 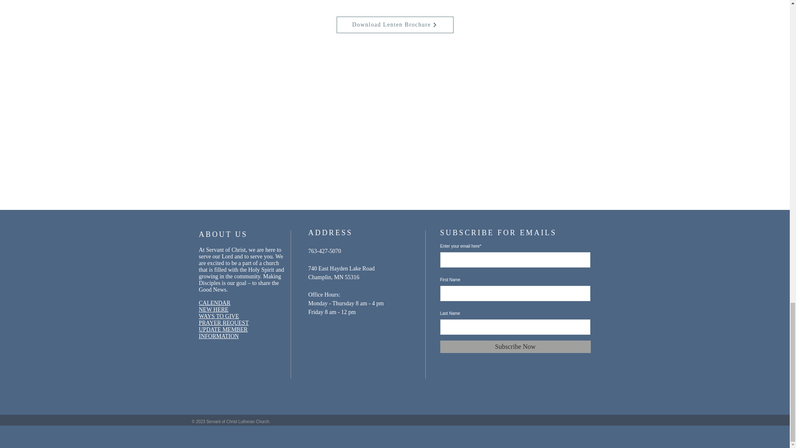 What do you see at coordinates (215, 303) in the screenshot?
I see `CALENDAR` at bounding box center [215, 303].